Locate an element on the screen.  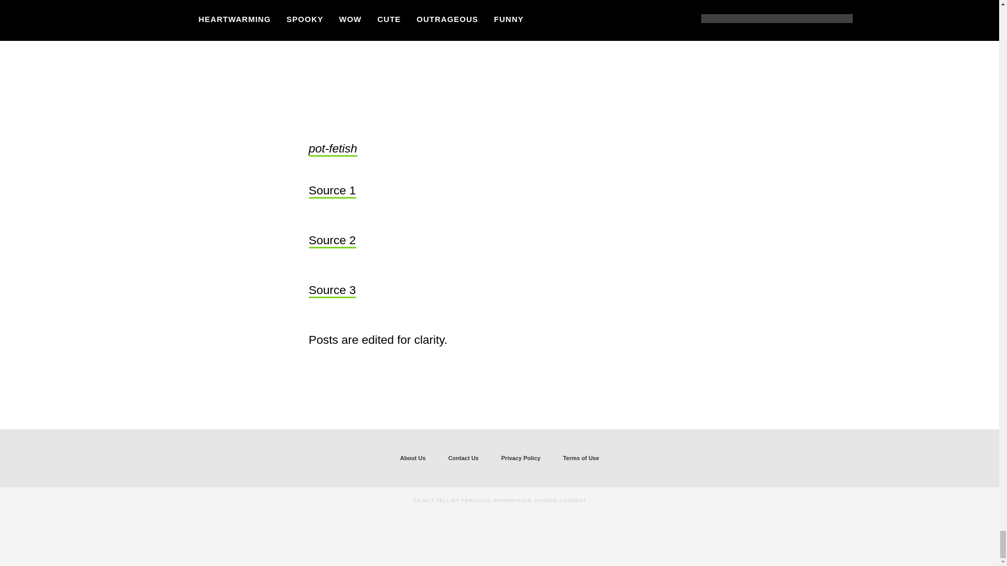
Source 2 is located at coordinates (331, 241).